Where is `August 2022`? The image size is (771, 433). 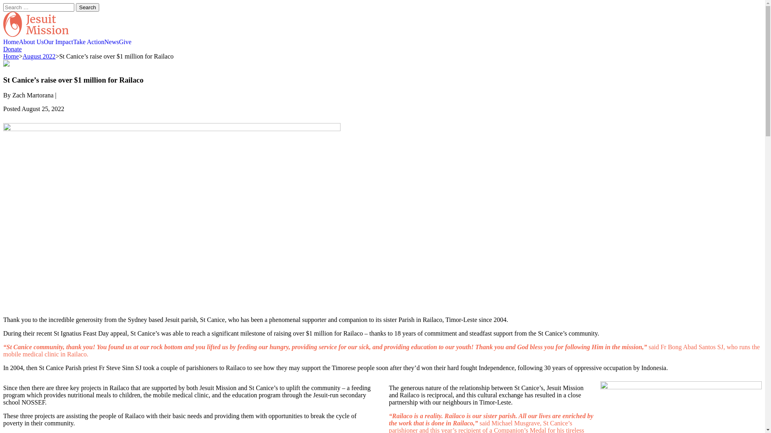
August 2022 is located at coordinates (39, 56).